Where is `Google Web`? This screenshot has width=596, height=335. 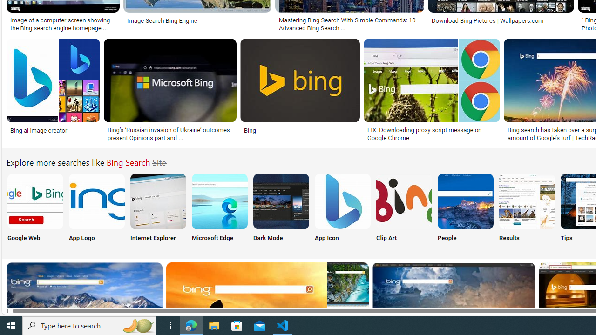
Google Web is located at coordinates (34, 209).